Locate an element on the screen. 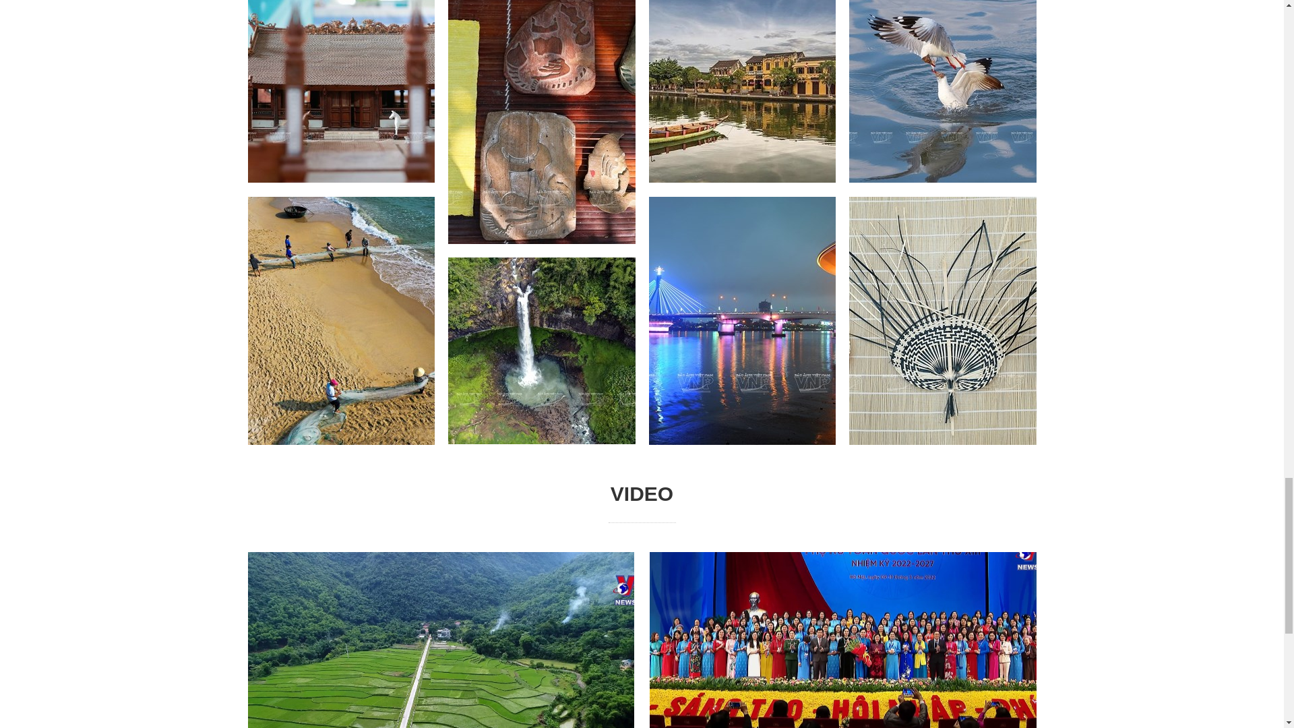  Fishermen pull in nets in Da Nang city is located at coordinates (341, 320).